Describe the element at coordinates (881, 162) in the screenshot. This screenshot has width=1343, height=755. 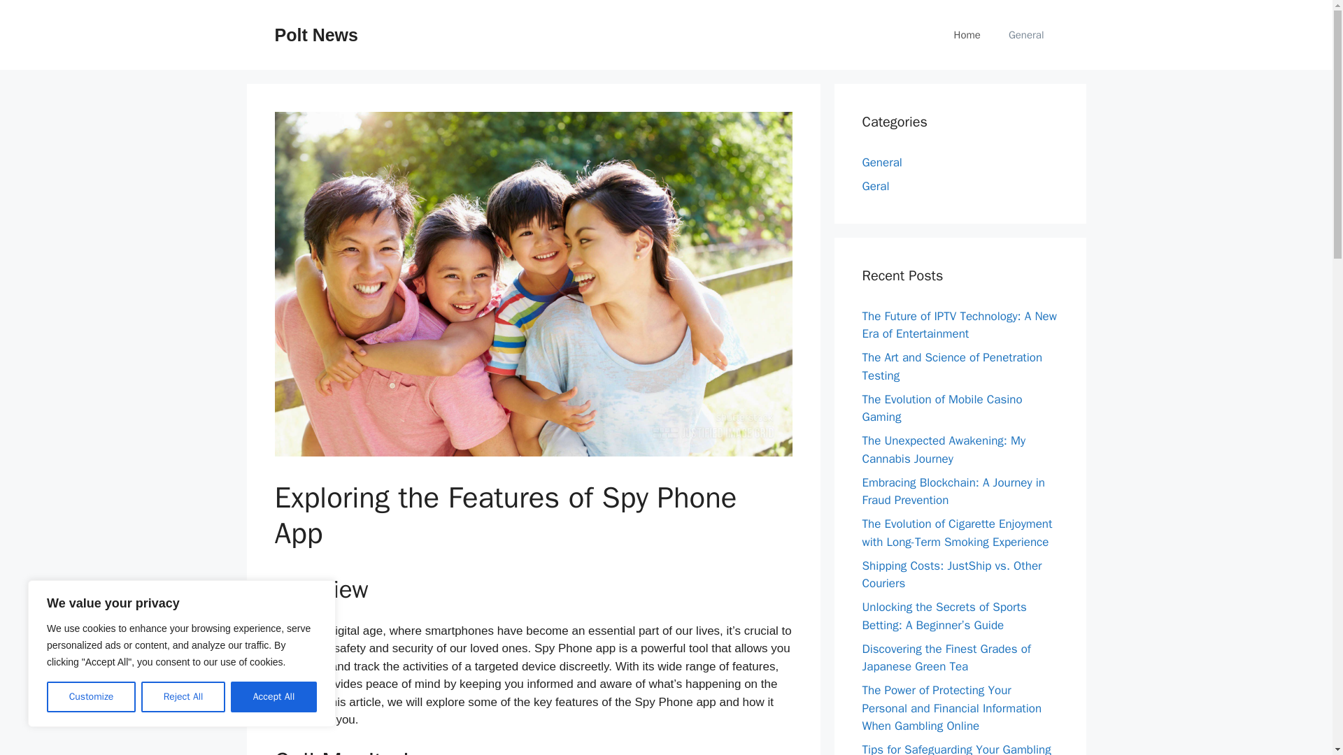
I see `General` at that location.